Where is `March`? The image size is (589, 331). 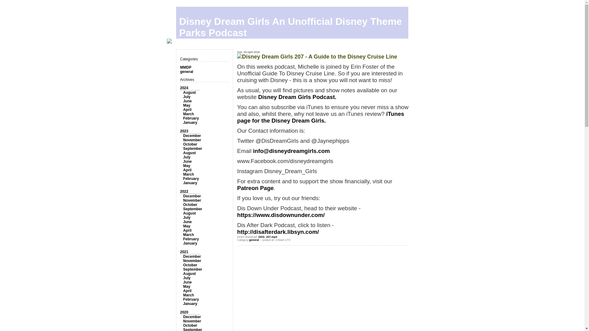 March is located at coordinates (188, 235).